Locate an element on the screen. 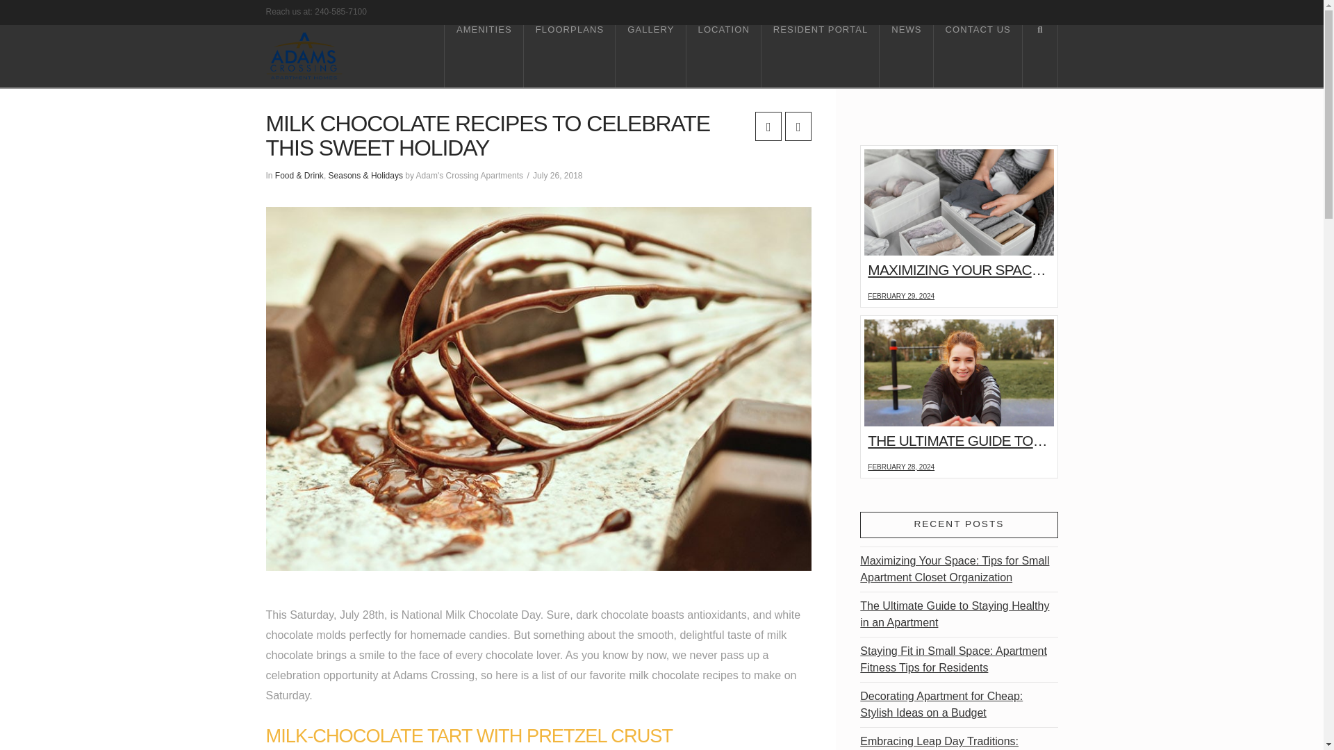  LOCATION is located at coordinates (724, 56).